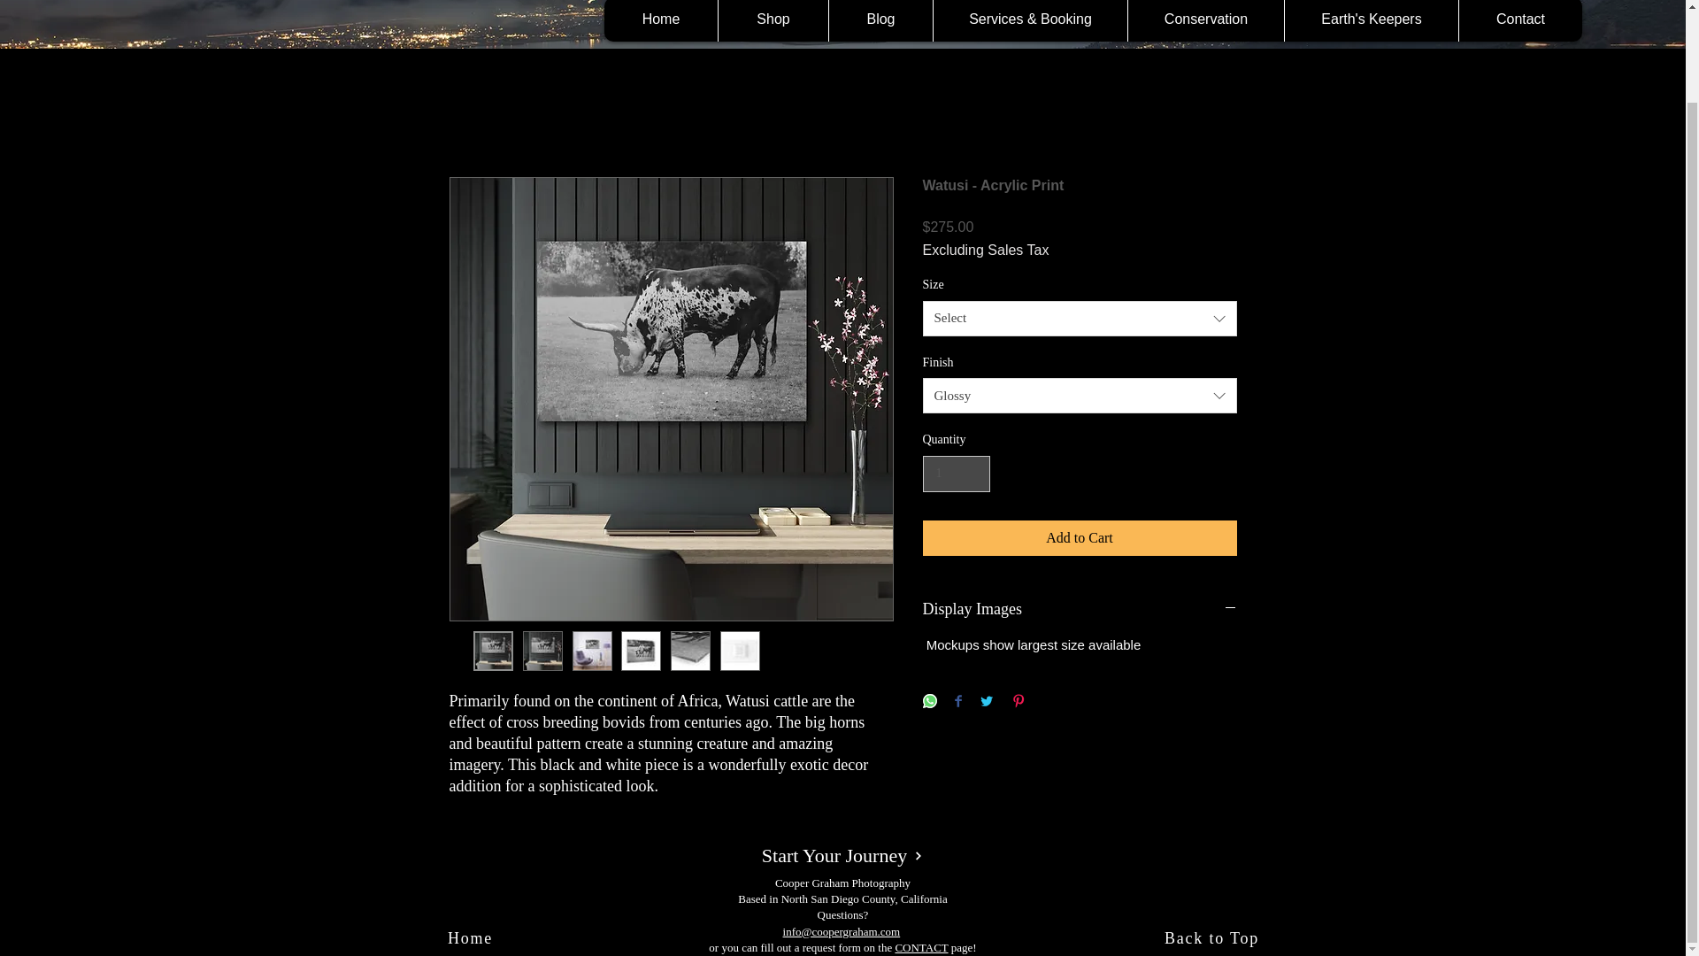  Describe the element at coordinates (1519, 21) in the screenshot. I see `Contact` at that location.